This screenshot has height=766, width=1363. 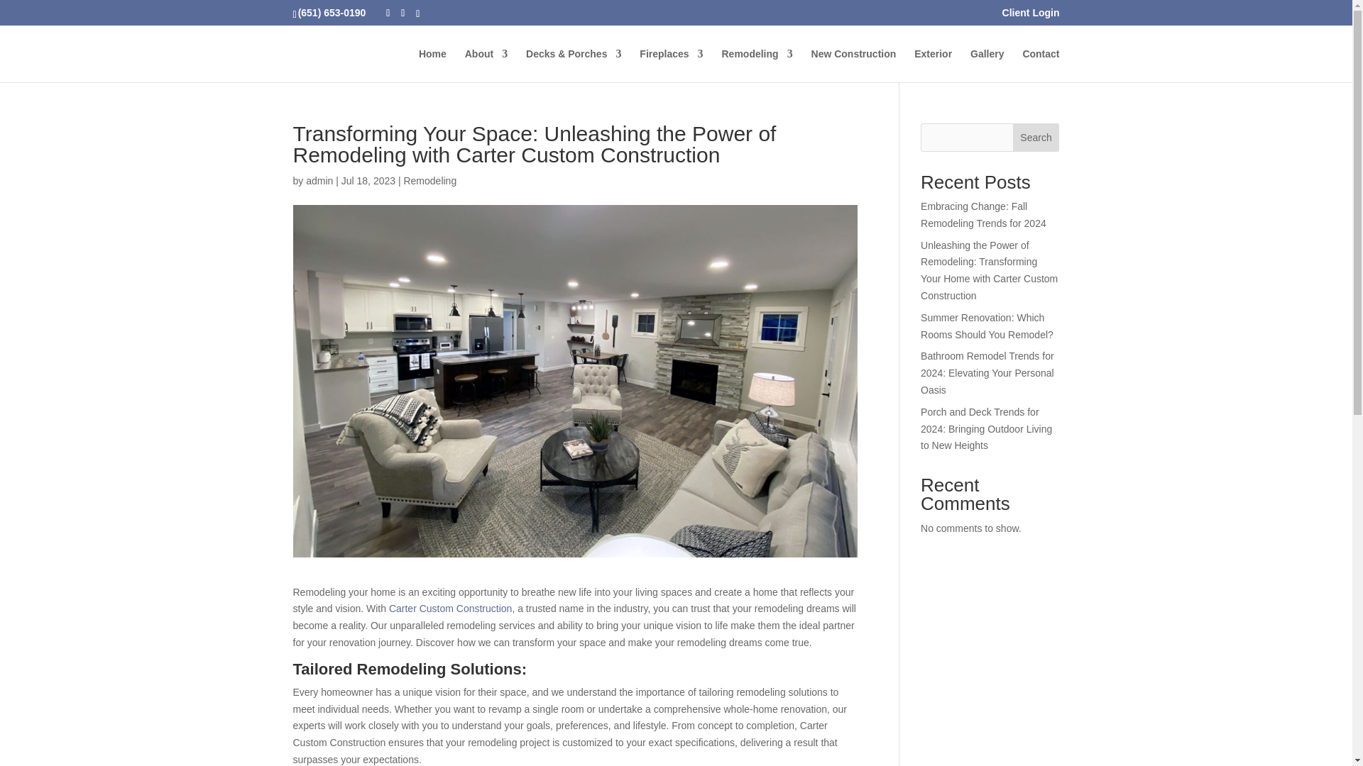 I want to click on Exterior, so click(x=933, y=65).